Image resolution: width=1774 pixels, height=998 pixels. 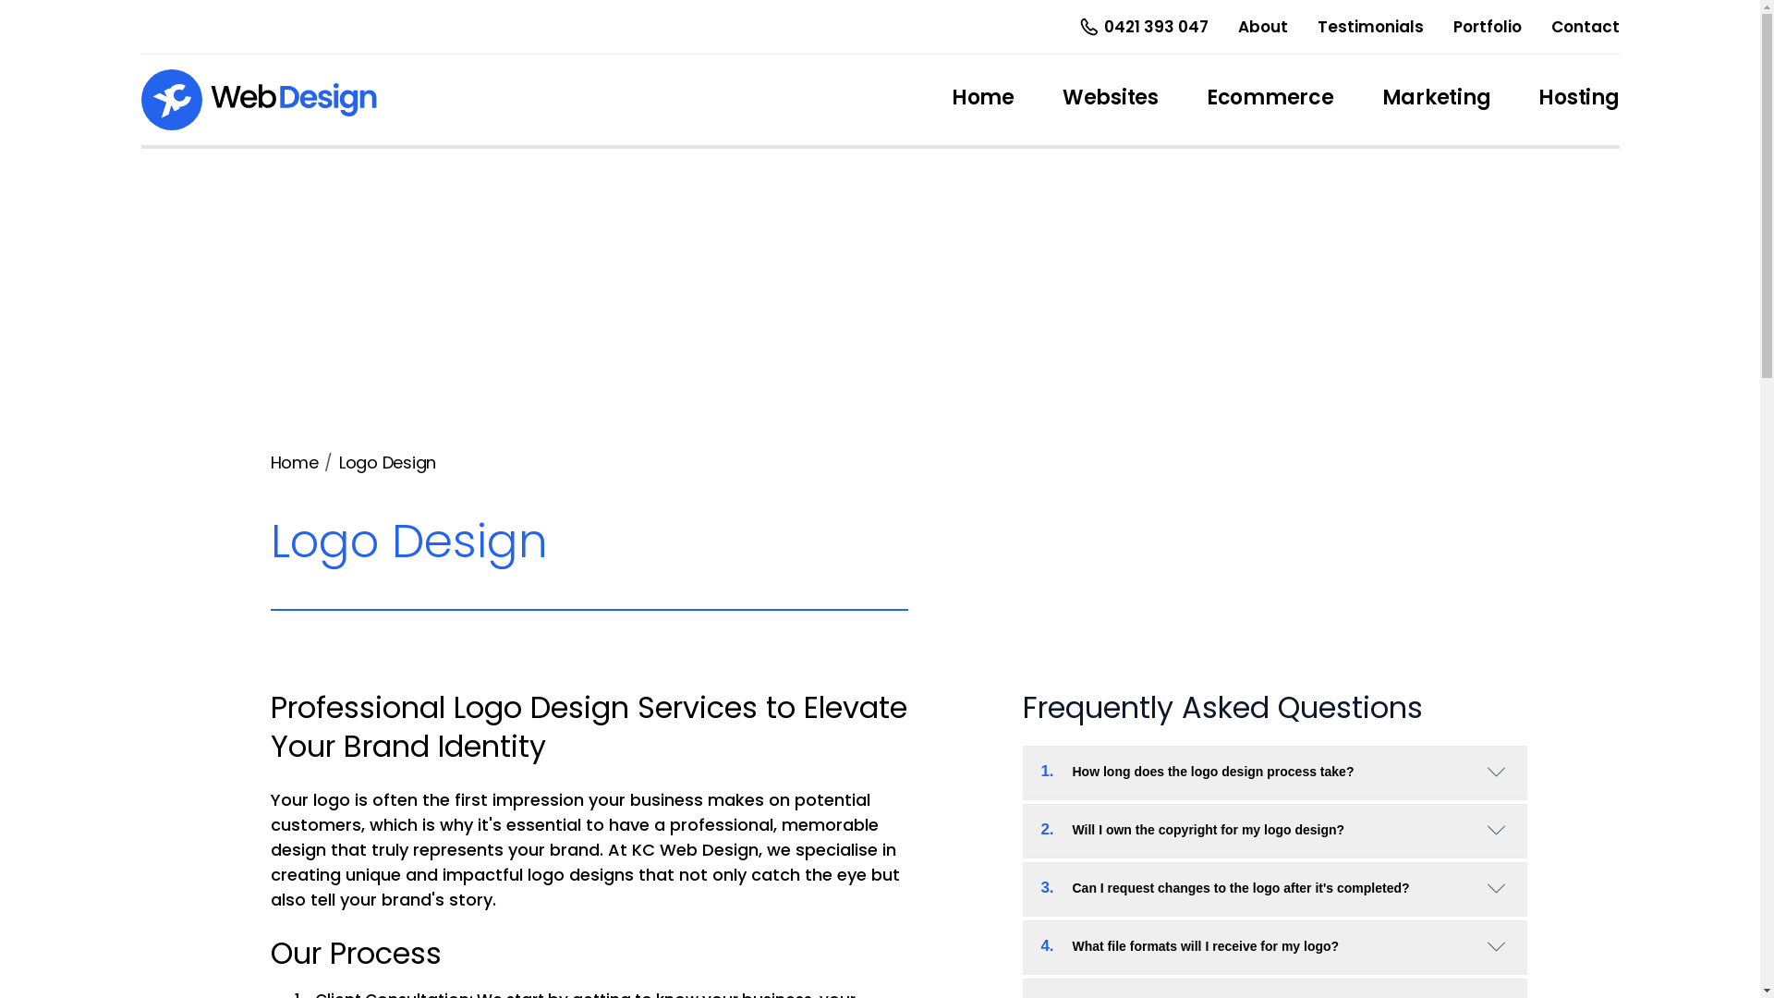 I want to click on Home, so click(x=983, y=100).